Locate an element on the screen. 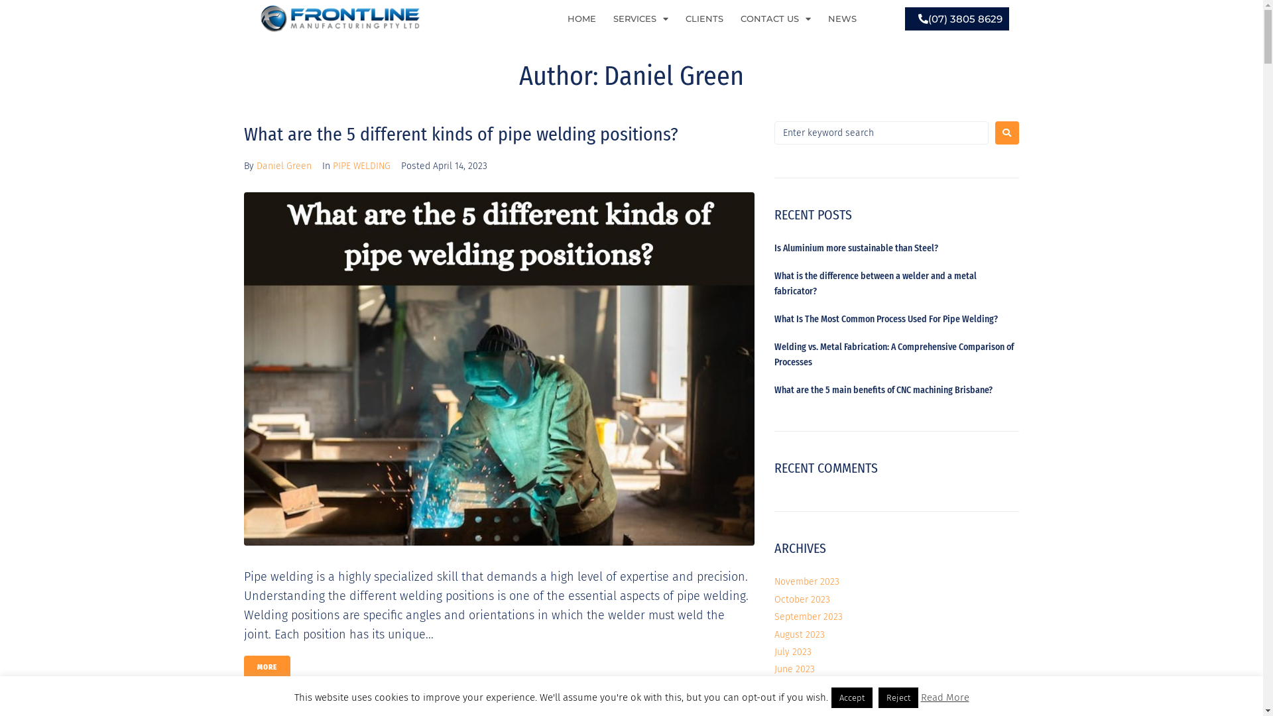 The height and width of the screenshot is (716, 1273). MORE is located at coordinates (267, 667).